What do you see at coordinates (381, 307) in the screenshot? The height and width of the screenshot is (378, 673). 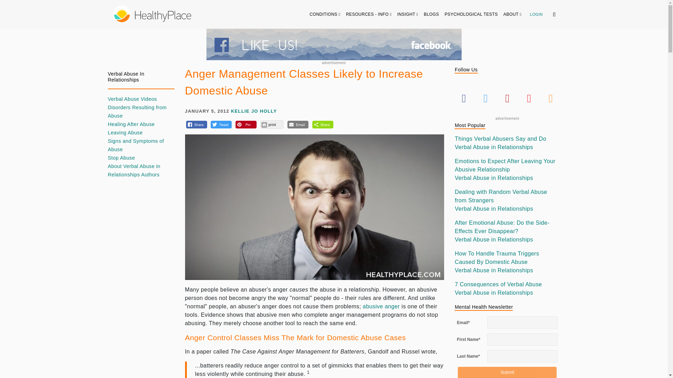 I see `How Abusers Gain Control By Appearing to Lose It` at bounding box center [381, 307].